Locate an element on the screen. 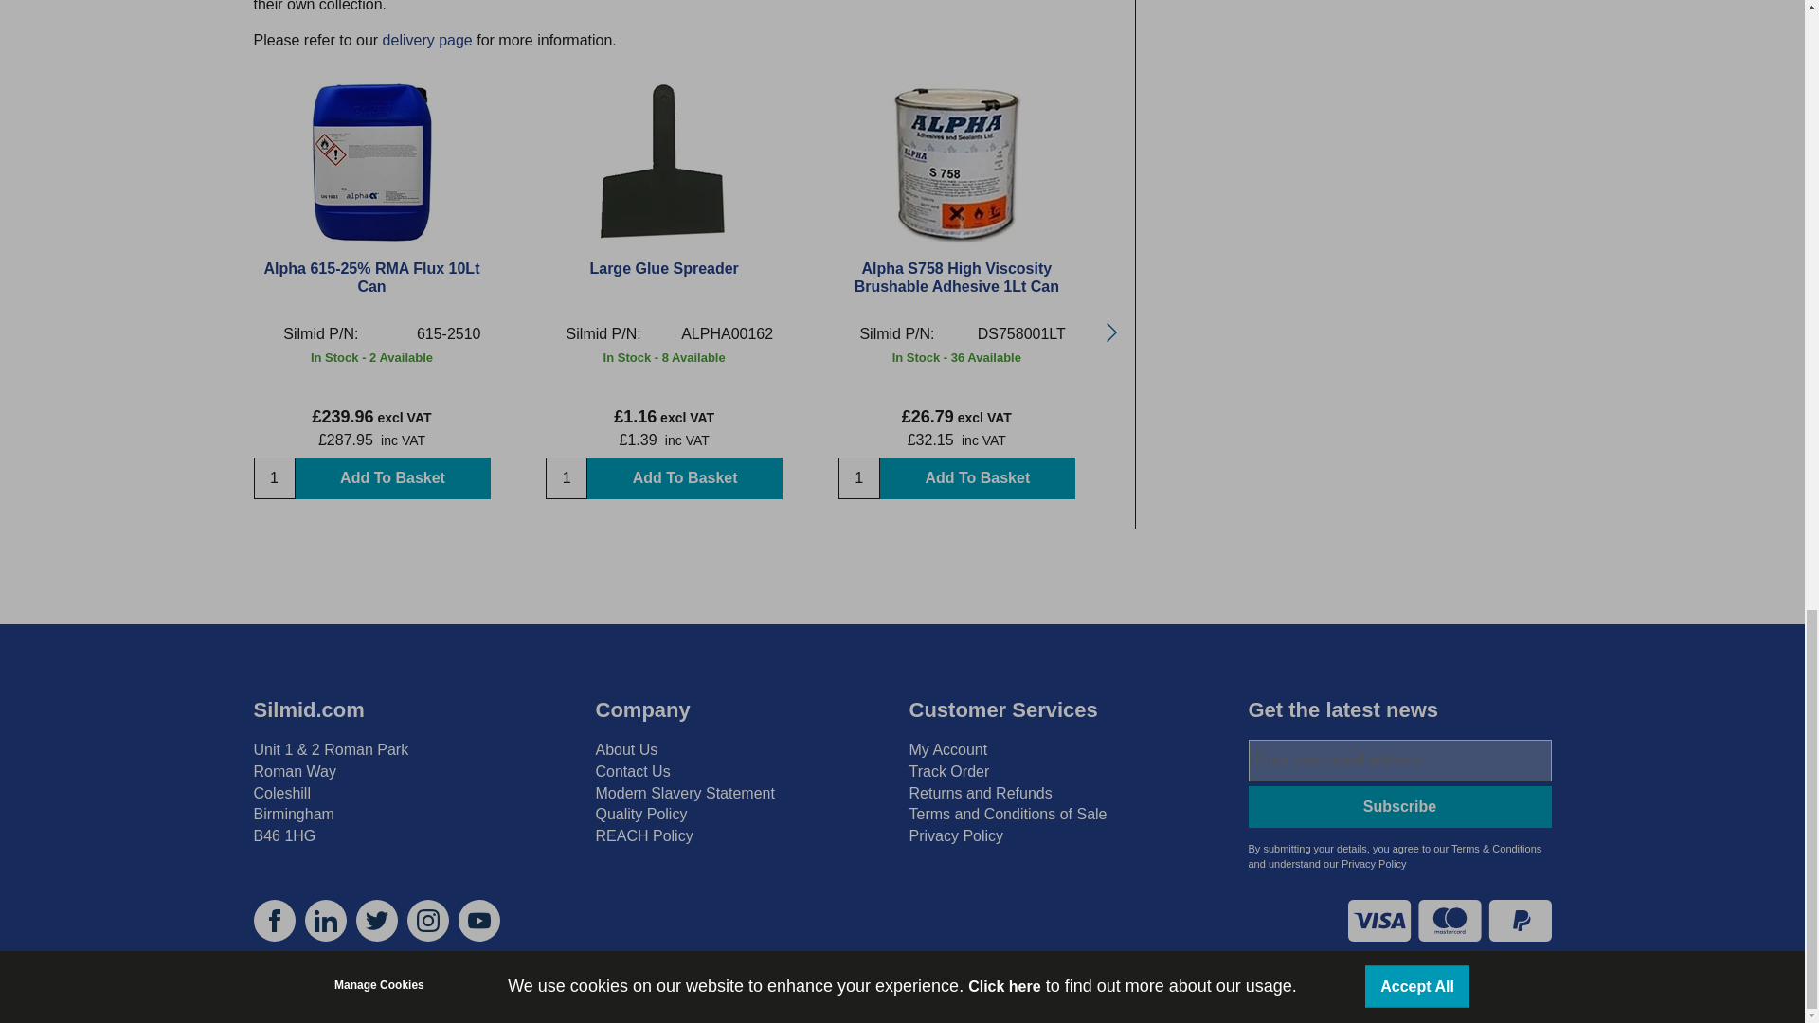  1 is located at coordinates (275, 477).